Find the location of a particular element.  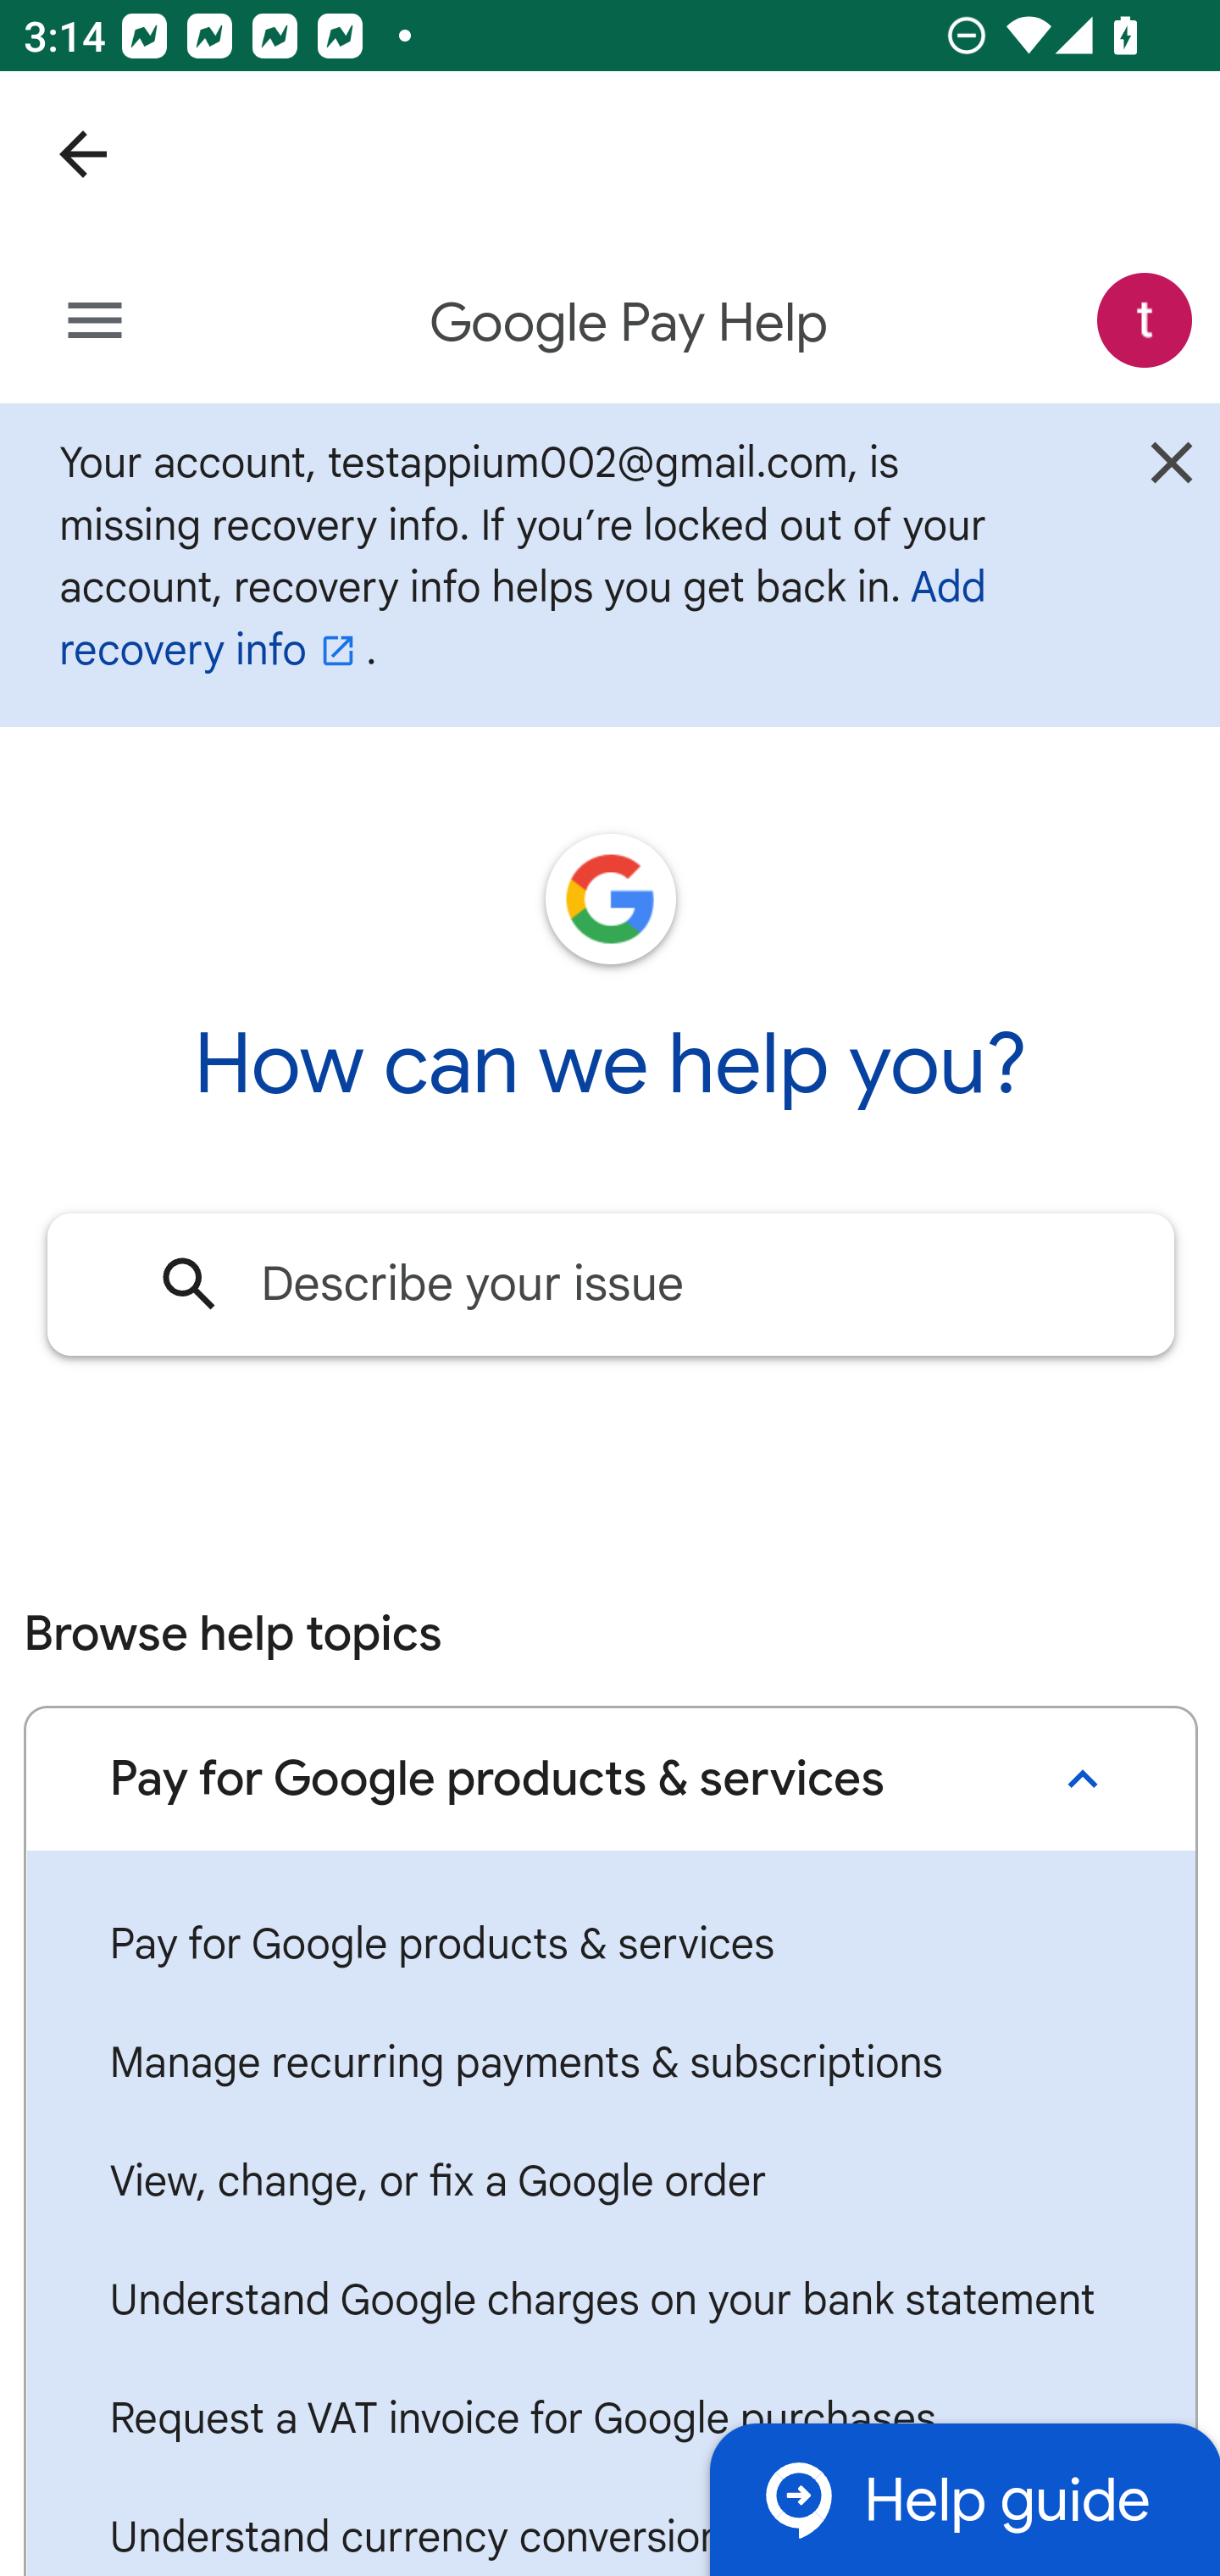

Close is located at coordinates (1171, 471).